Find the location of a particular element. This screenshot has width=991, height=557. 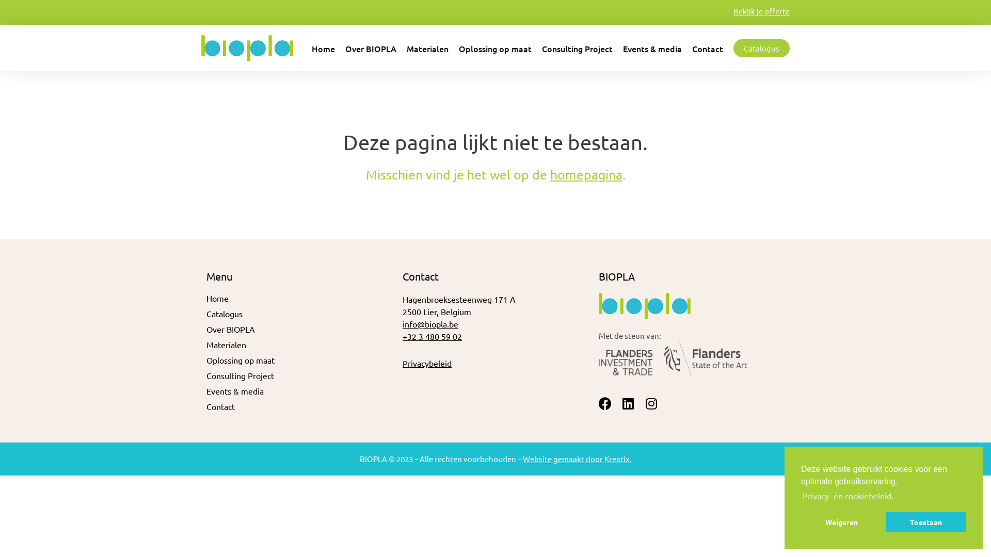

Home is located at coordinates (323, 48).